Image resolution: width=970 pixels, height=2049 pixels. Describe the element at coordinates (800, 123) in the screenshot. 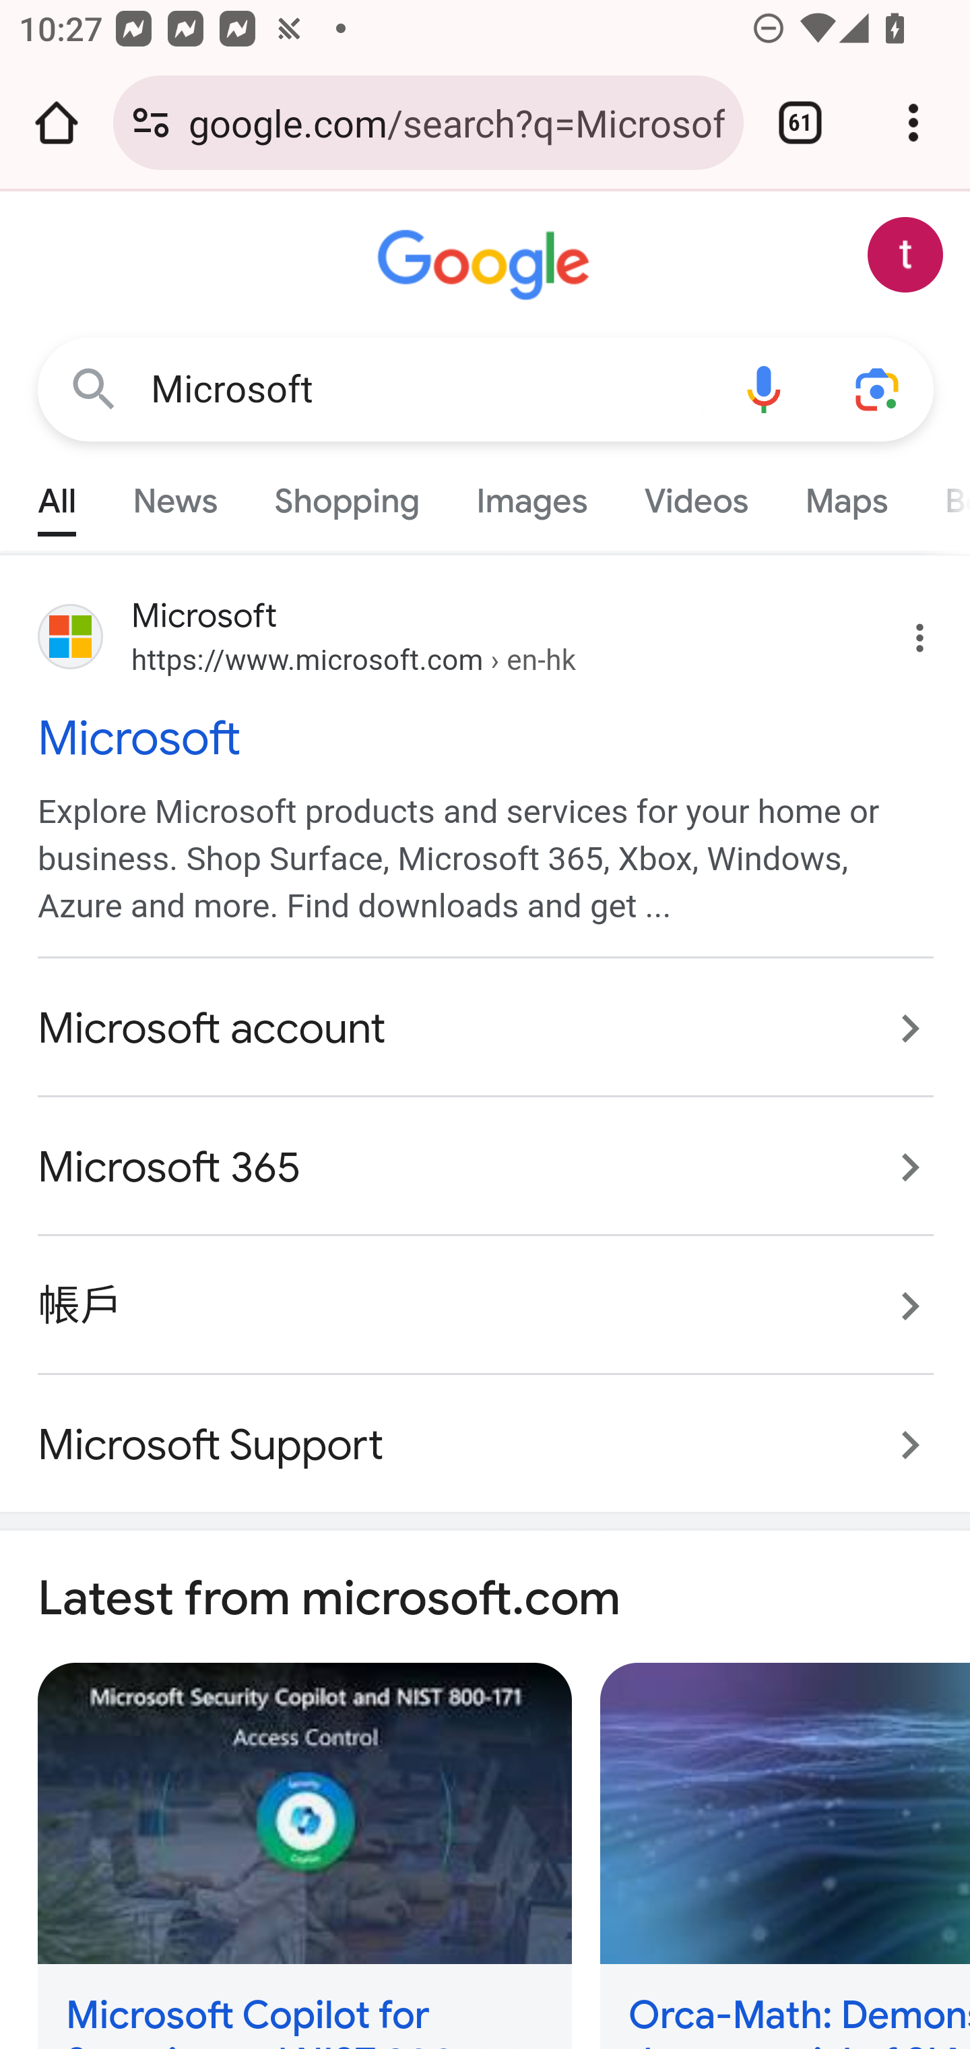

I see `Switch or close tabs` at that location.